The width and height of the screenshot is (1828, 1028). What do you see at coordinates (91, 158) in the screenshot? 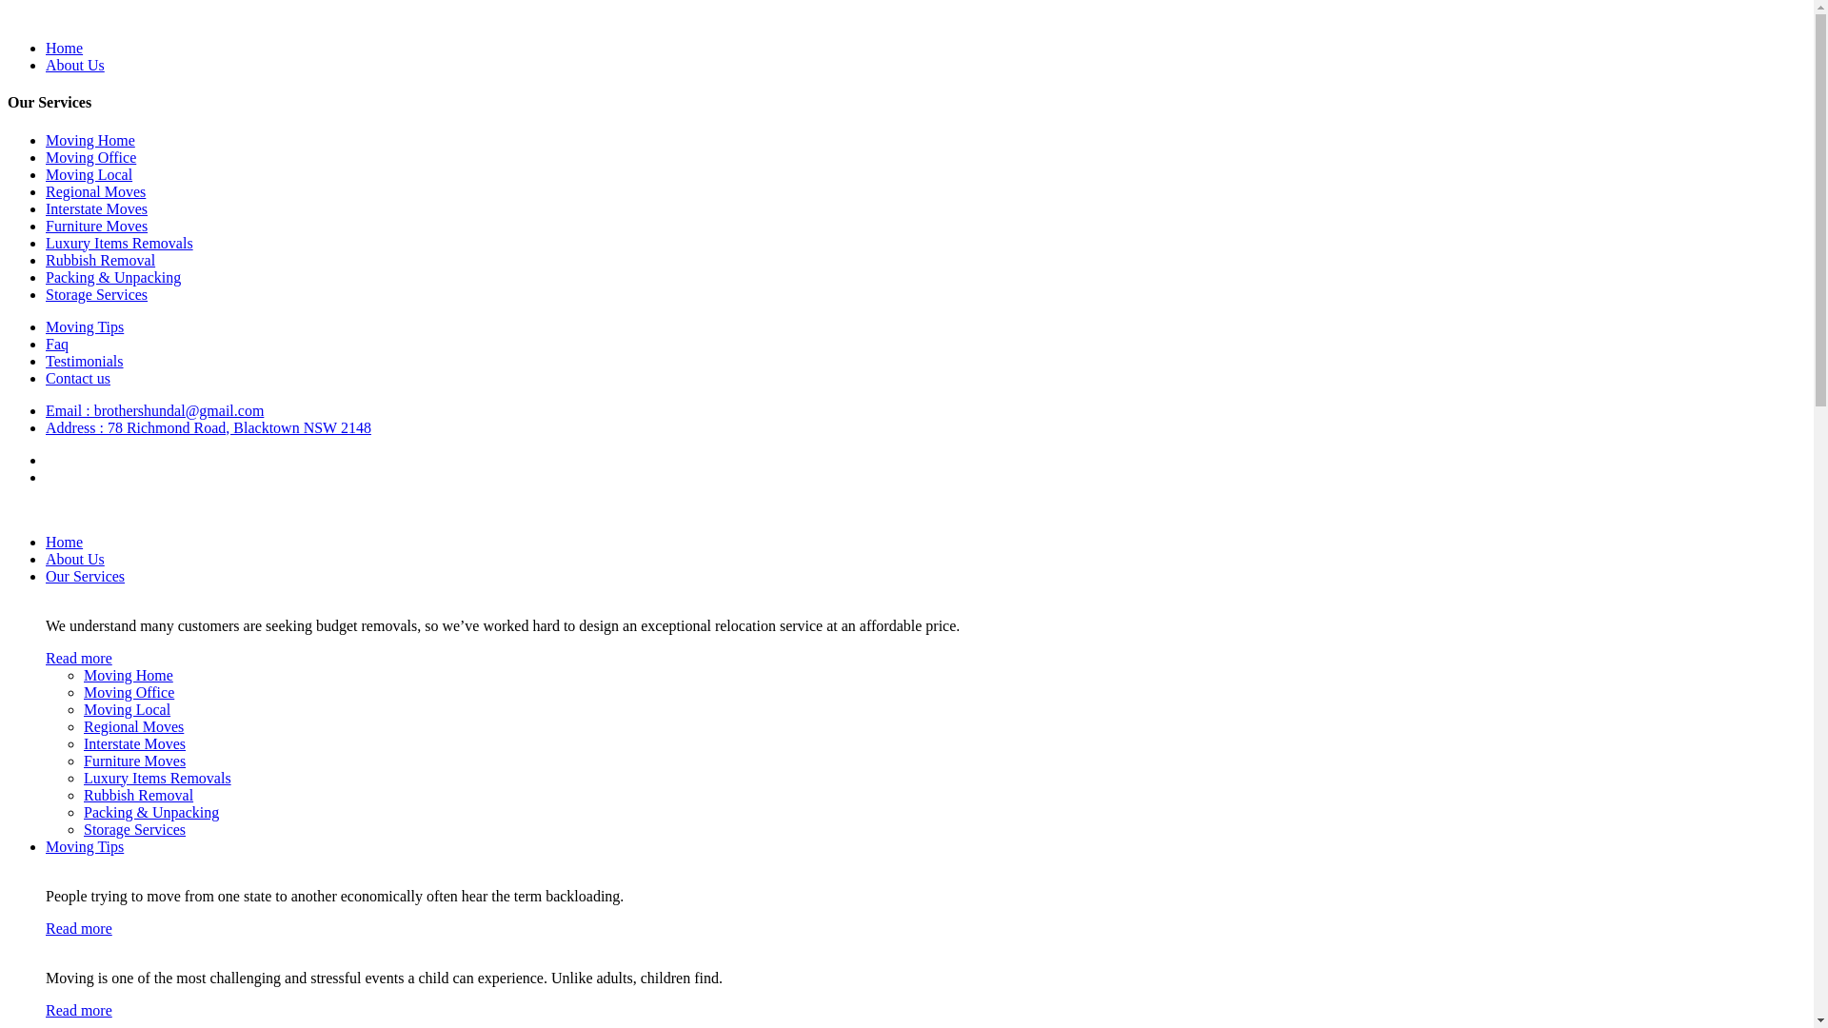
I see `Moving Office` at bounding box center [91, 158].